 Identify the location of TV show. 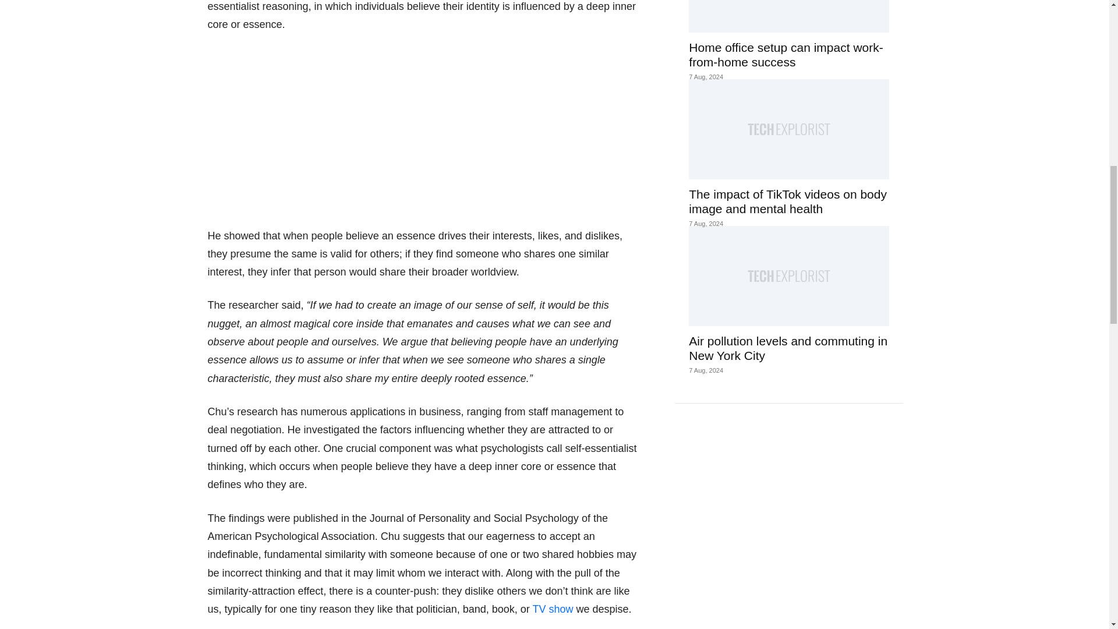
(552, 609).